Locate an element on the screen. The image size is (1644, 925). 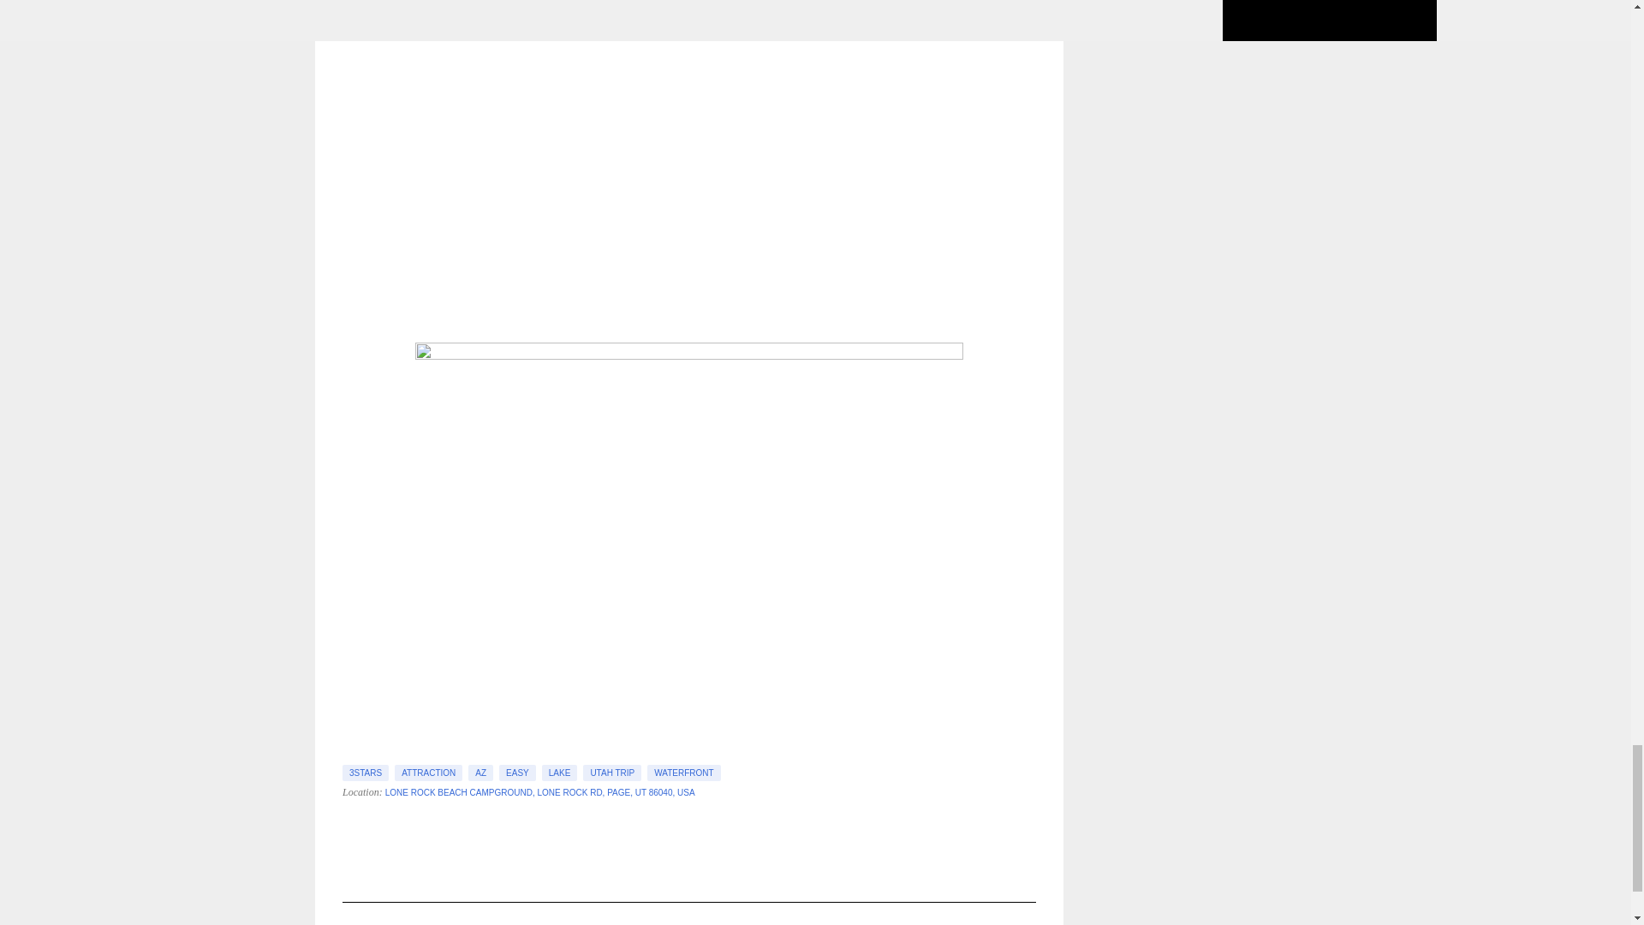
LAKE is located at coordinates (560, 773).